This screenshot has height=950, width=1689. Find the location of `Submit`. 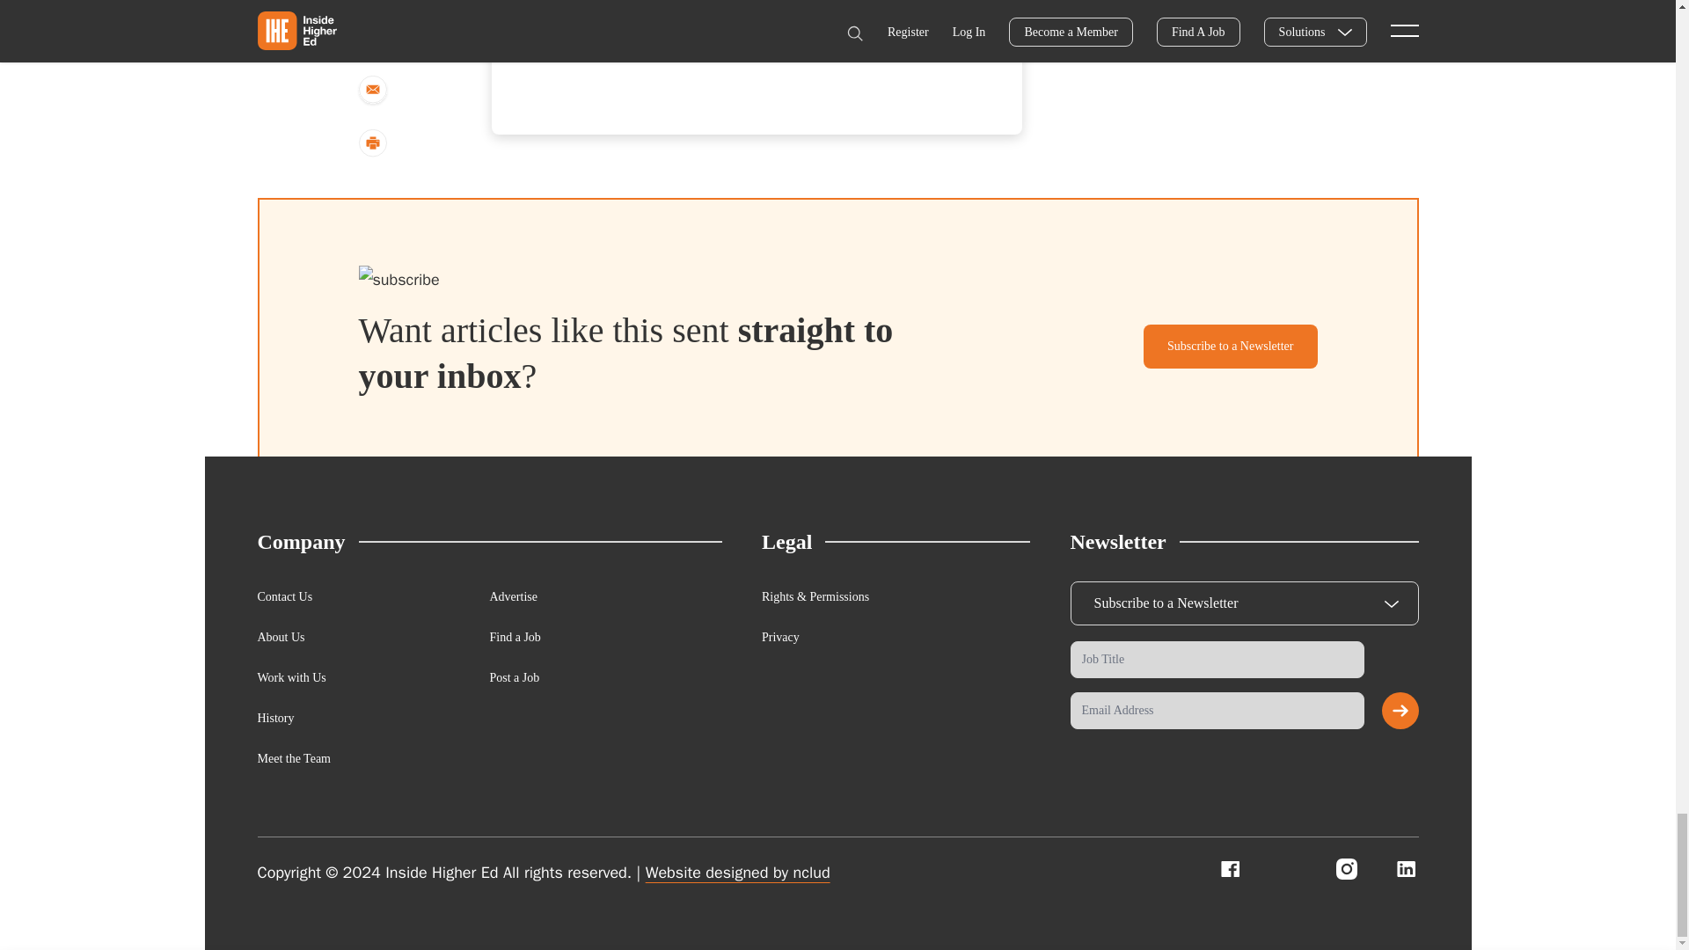

Submit is located at coordinates (1400, 711).